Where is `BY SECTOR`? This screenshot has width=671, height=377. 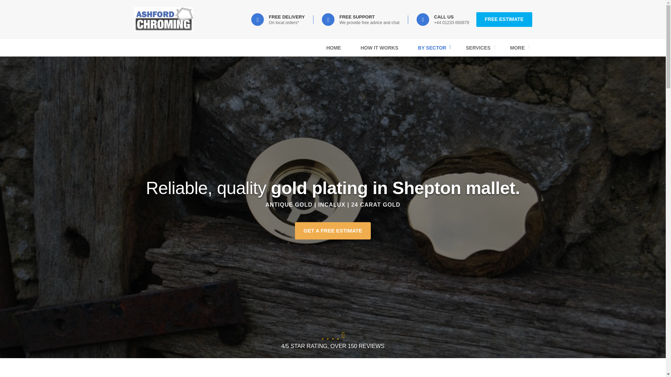 BY SECTOR is located at coordinates (432, 48).